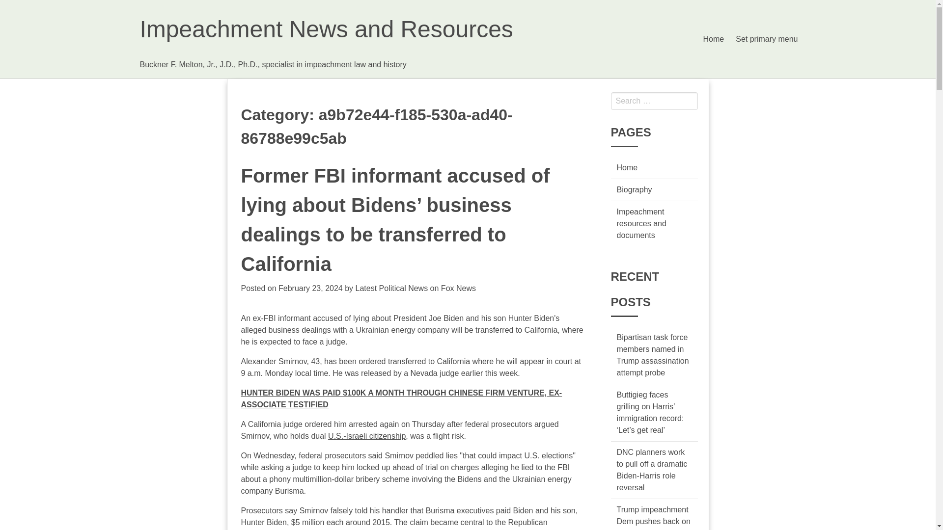 The height and width of the screenshot is (530, 943). I want to click on Home, so click(627, 167).